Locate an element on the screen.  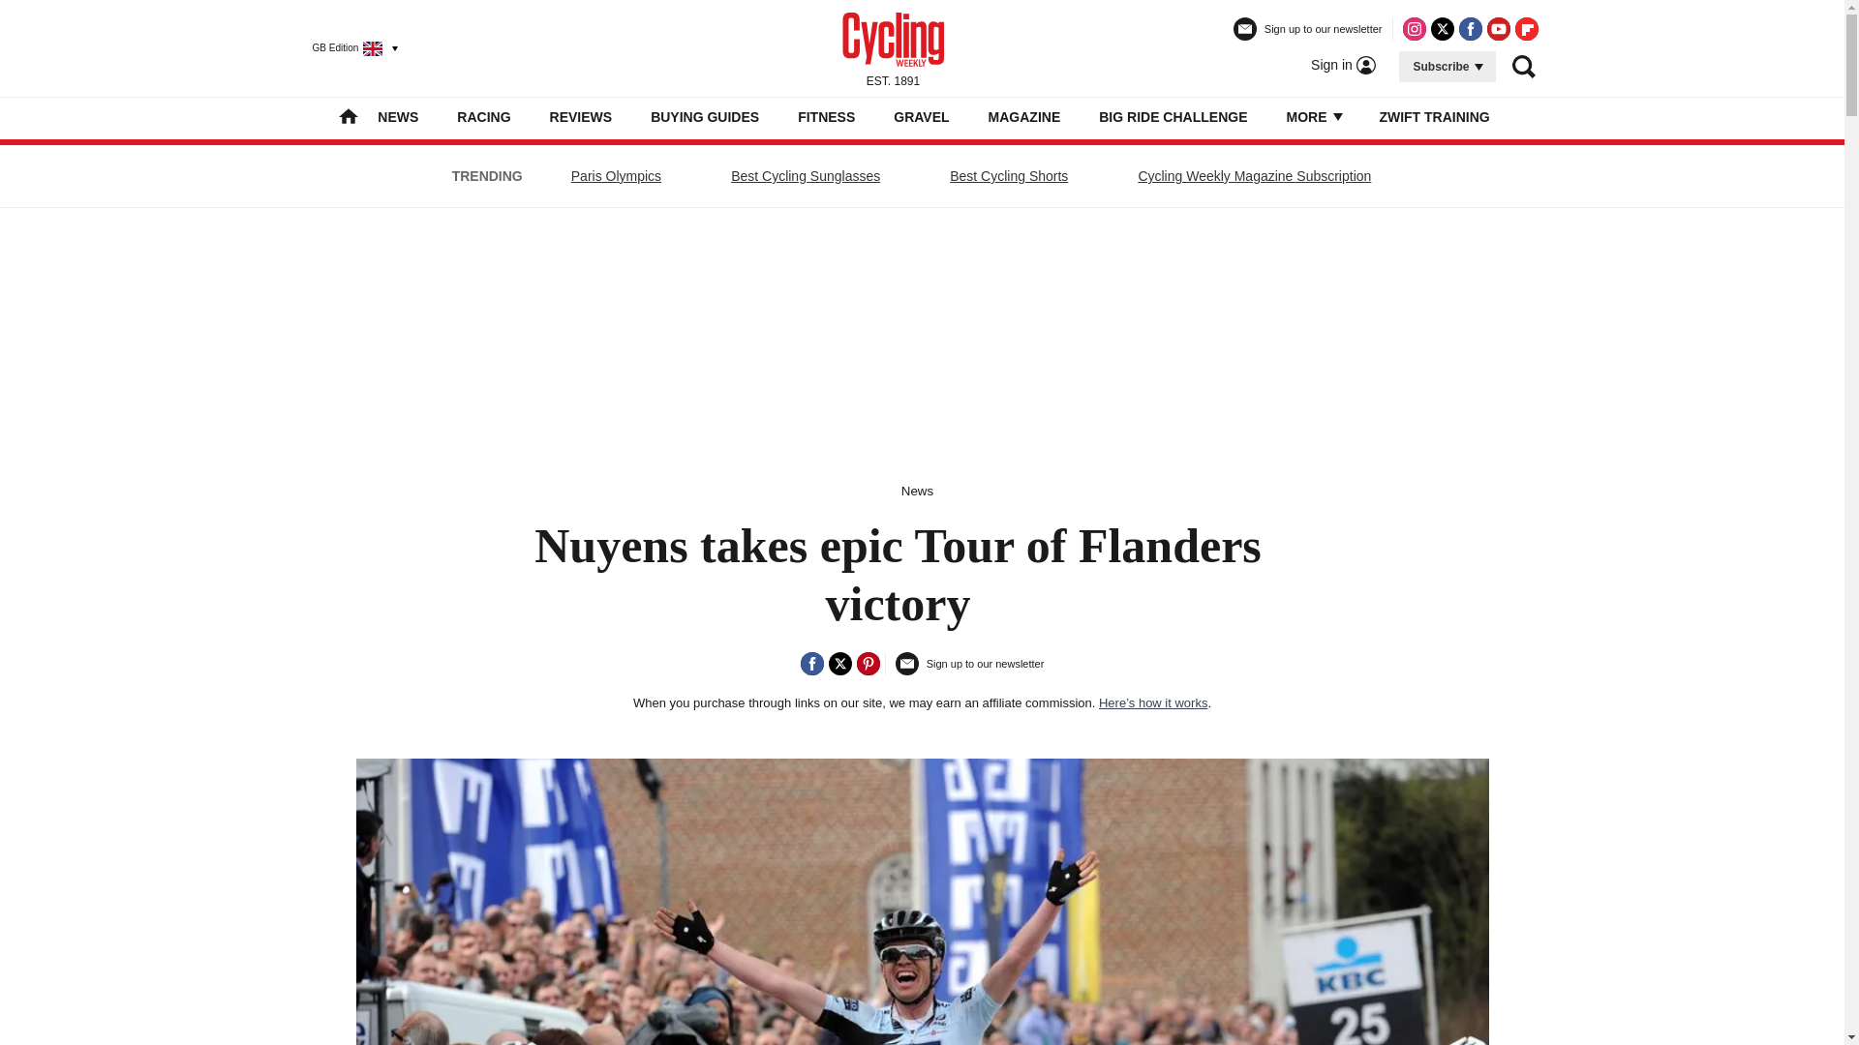
GB Edition is located at coordinates (347, 47).